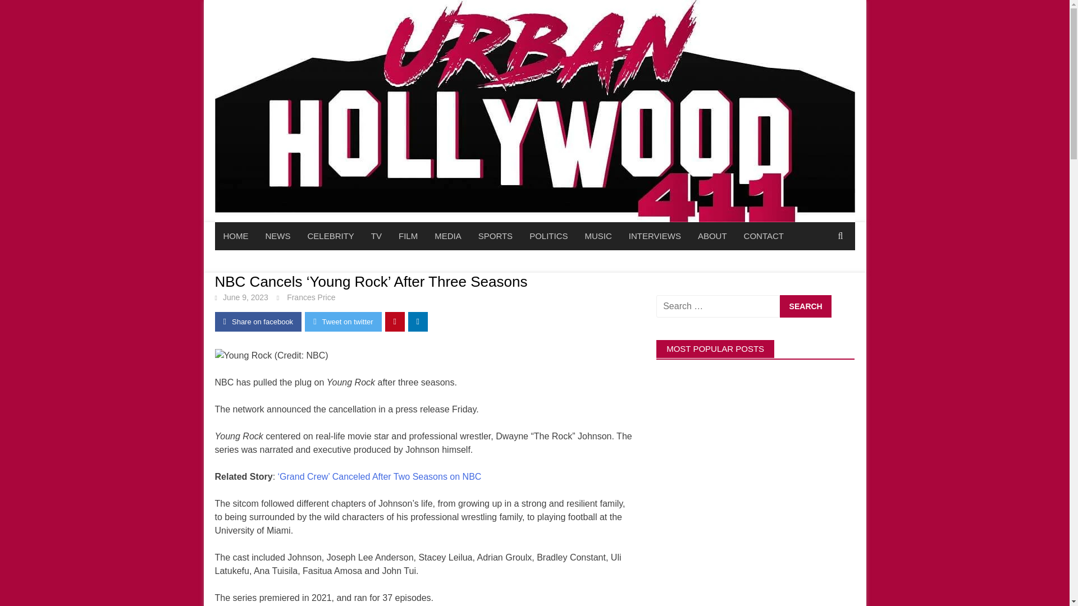 This screenshot has width=1078, height=606. Describe the element at coordinates (597, 236) in the screenshot. I see `MUSIC` at that location.